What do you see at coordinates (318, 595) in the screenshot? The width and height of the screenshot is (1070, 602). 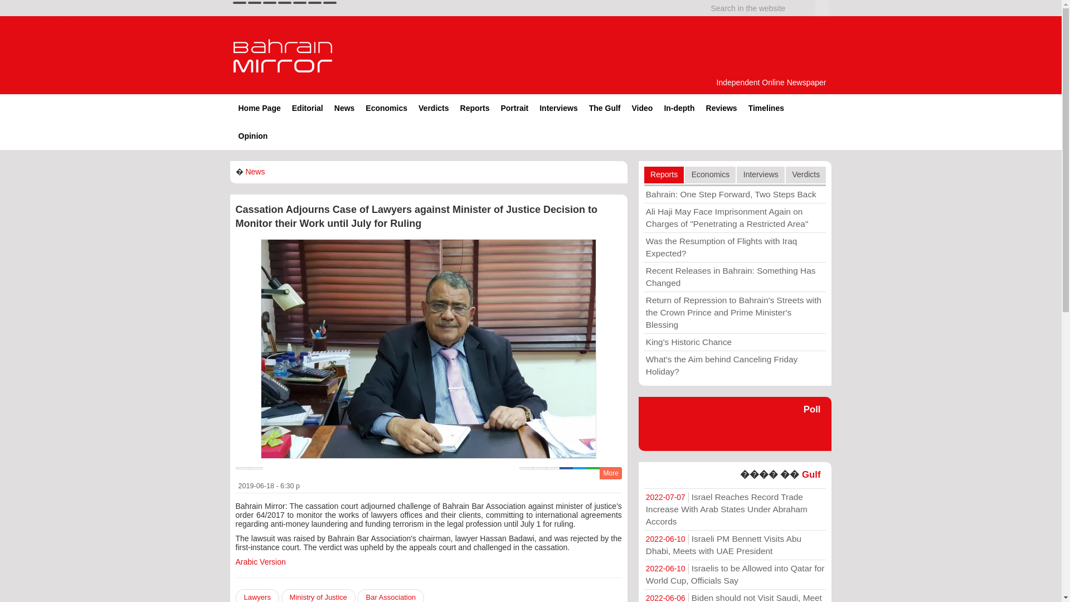 I see `Ministry of Justice` at bounding box center [318, 595].